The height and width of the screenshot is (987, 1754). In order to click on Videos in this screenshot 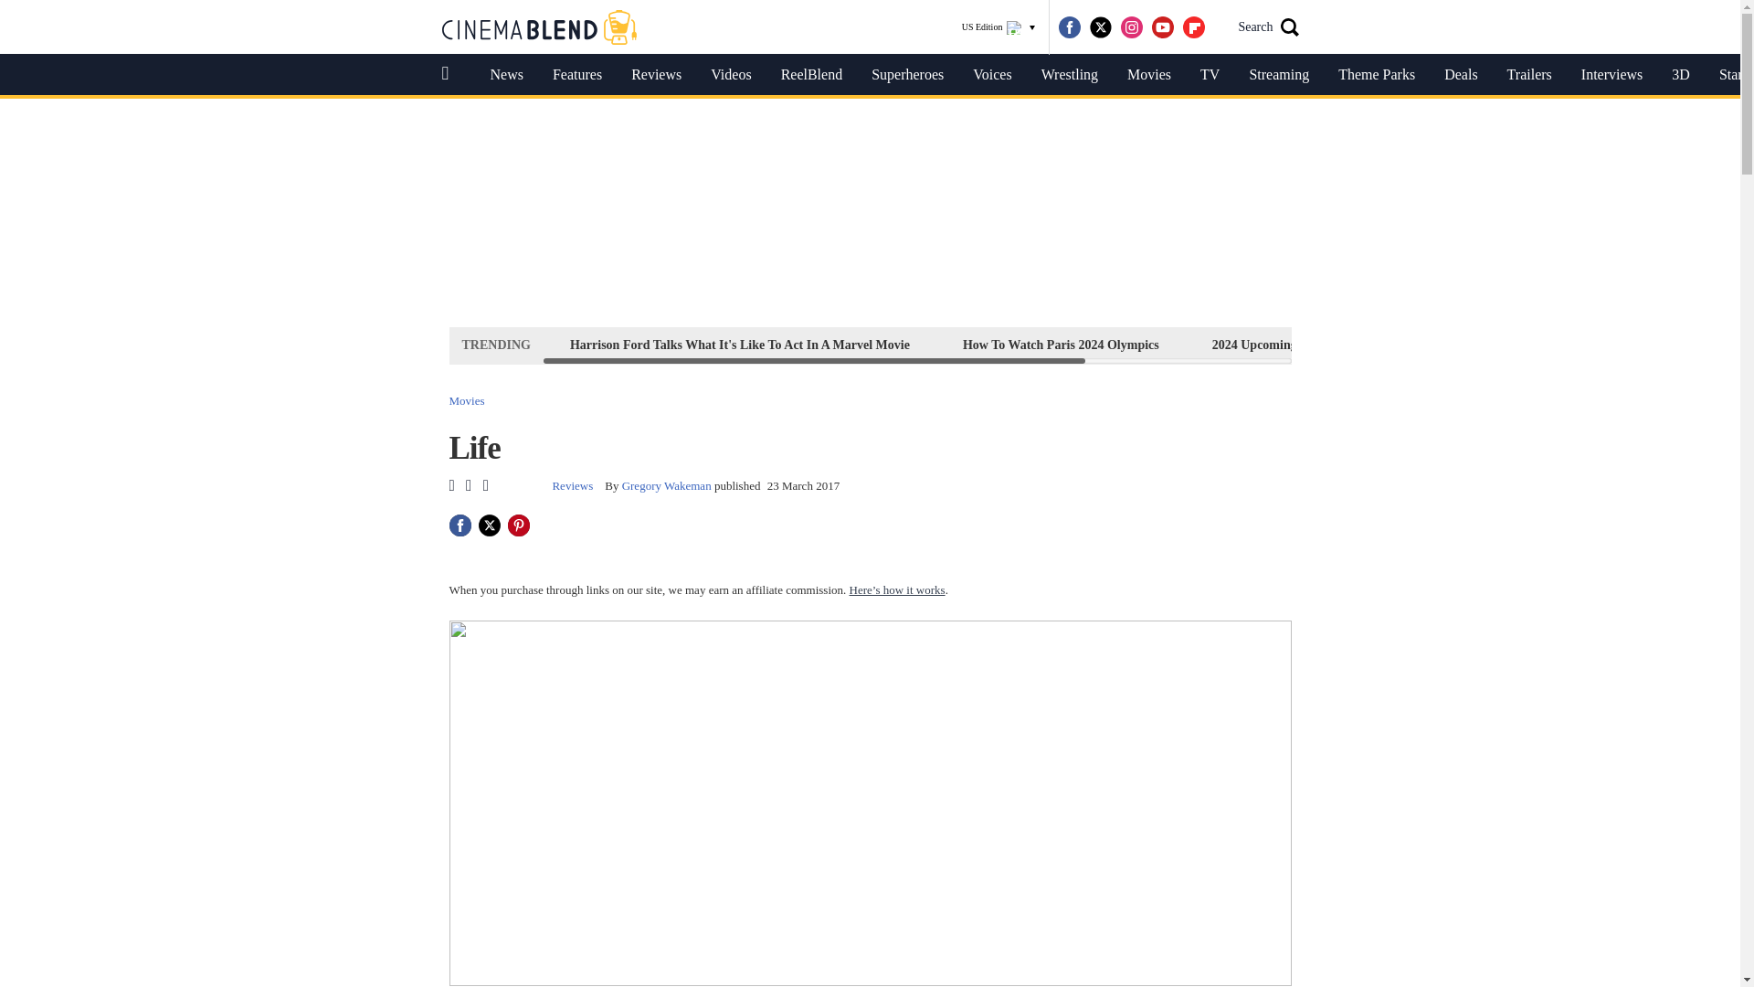, I will do `click(731, 75)`.